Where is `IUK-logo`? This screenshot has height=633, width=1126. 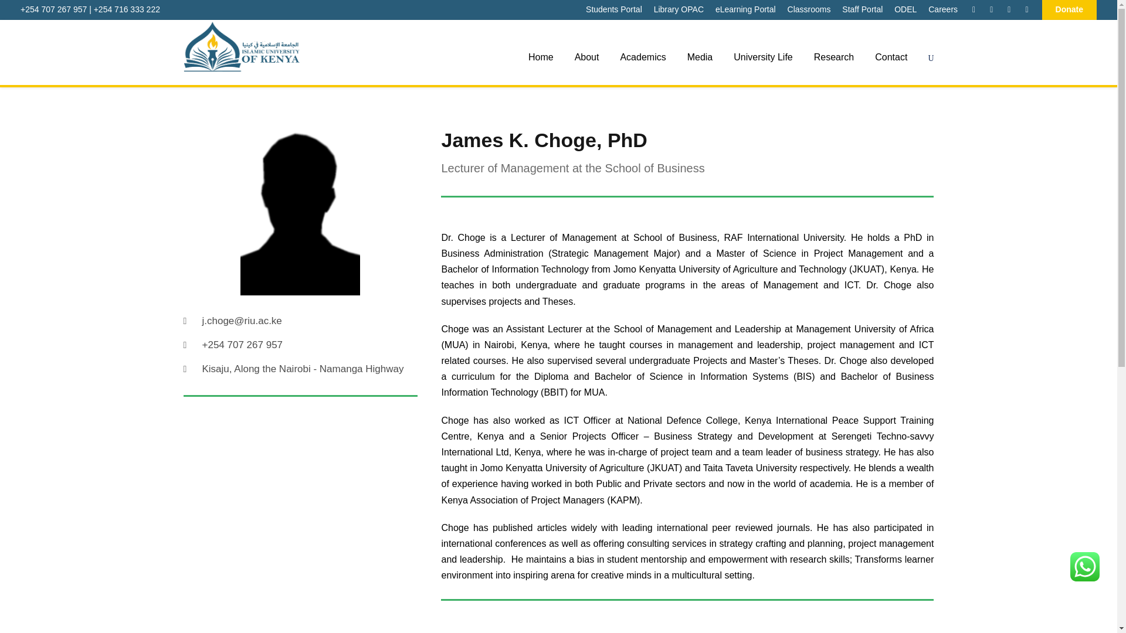
IUK-logo is located at coordinates (242, 47).